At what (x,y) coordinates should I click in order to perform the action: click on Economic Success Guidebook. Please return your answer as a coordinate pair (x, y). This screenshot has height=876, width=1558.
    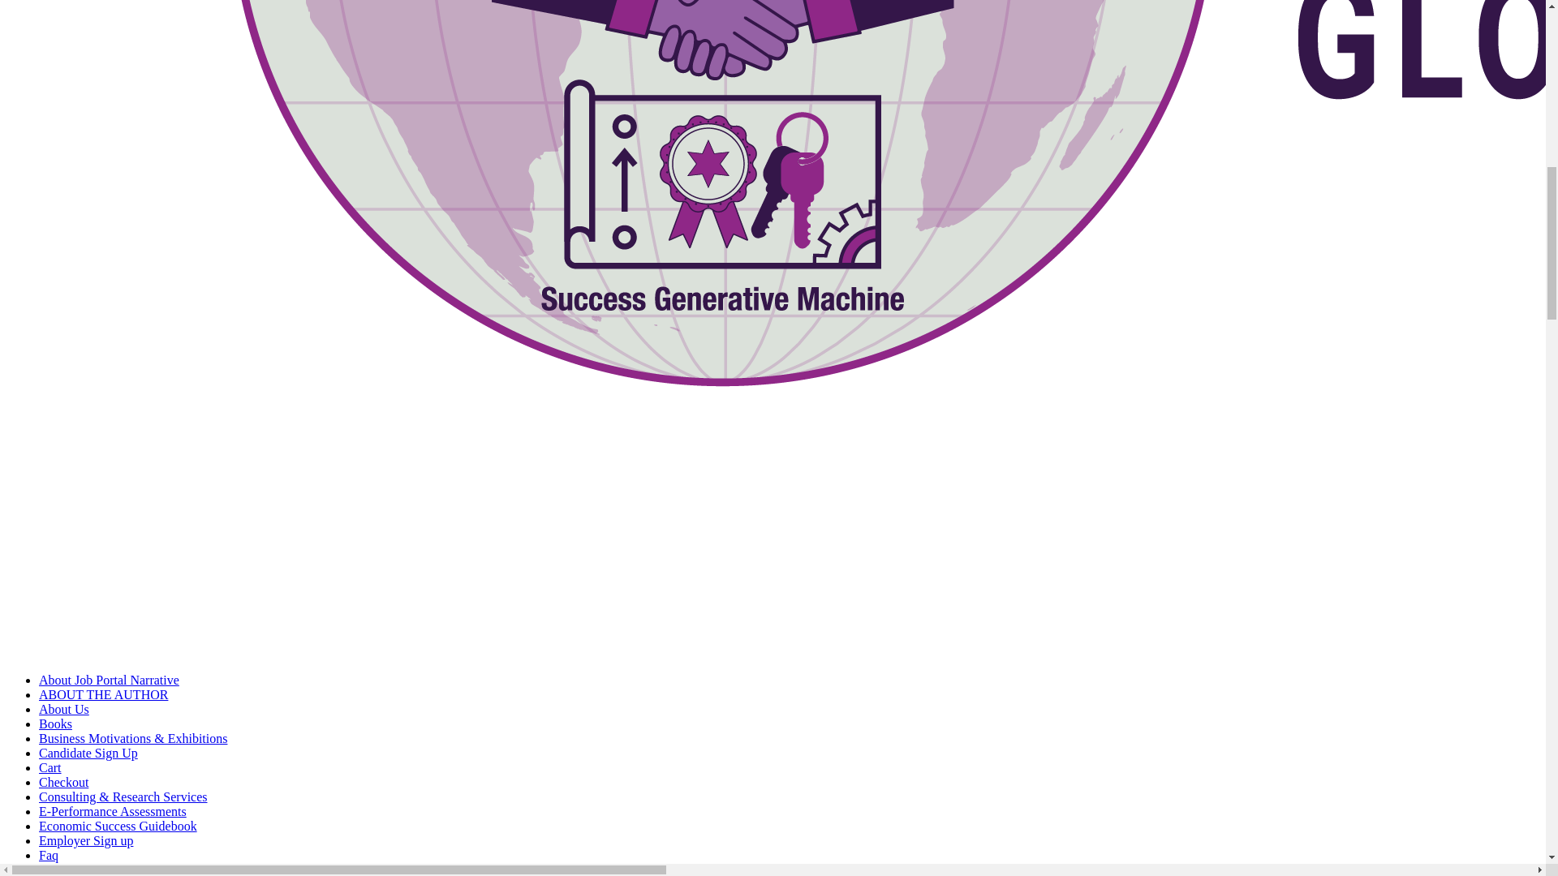
    Looking at the image, I should click on (118, 826).